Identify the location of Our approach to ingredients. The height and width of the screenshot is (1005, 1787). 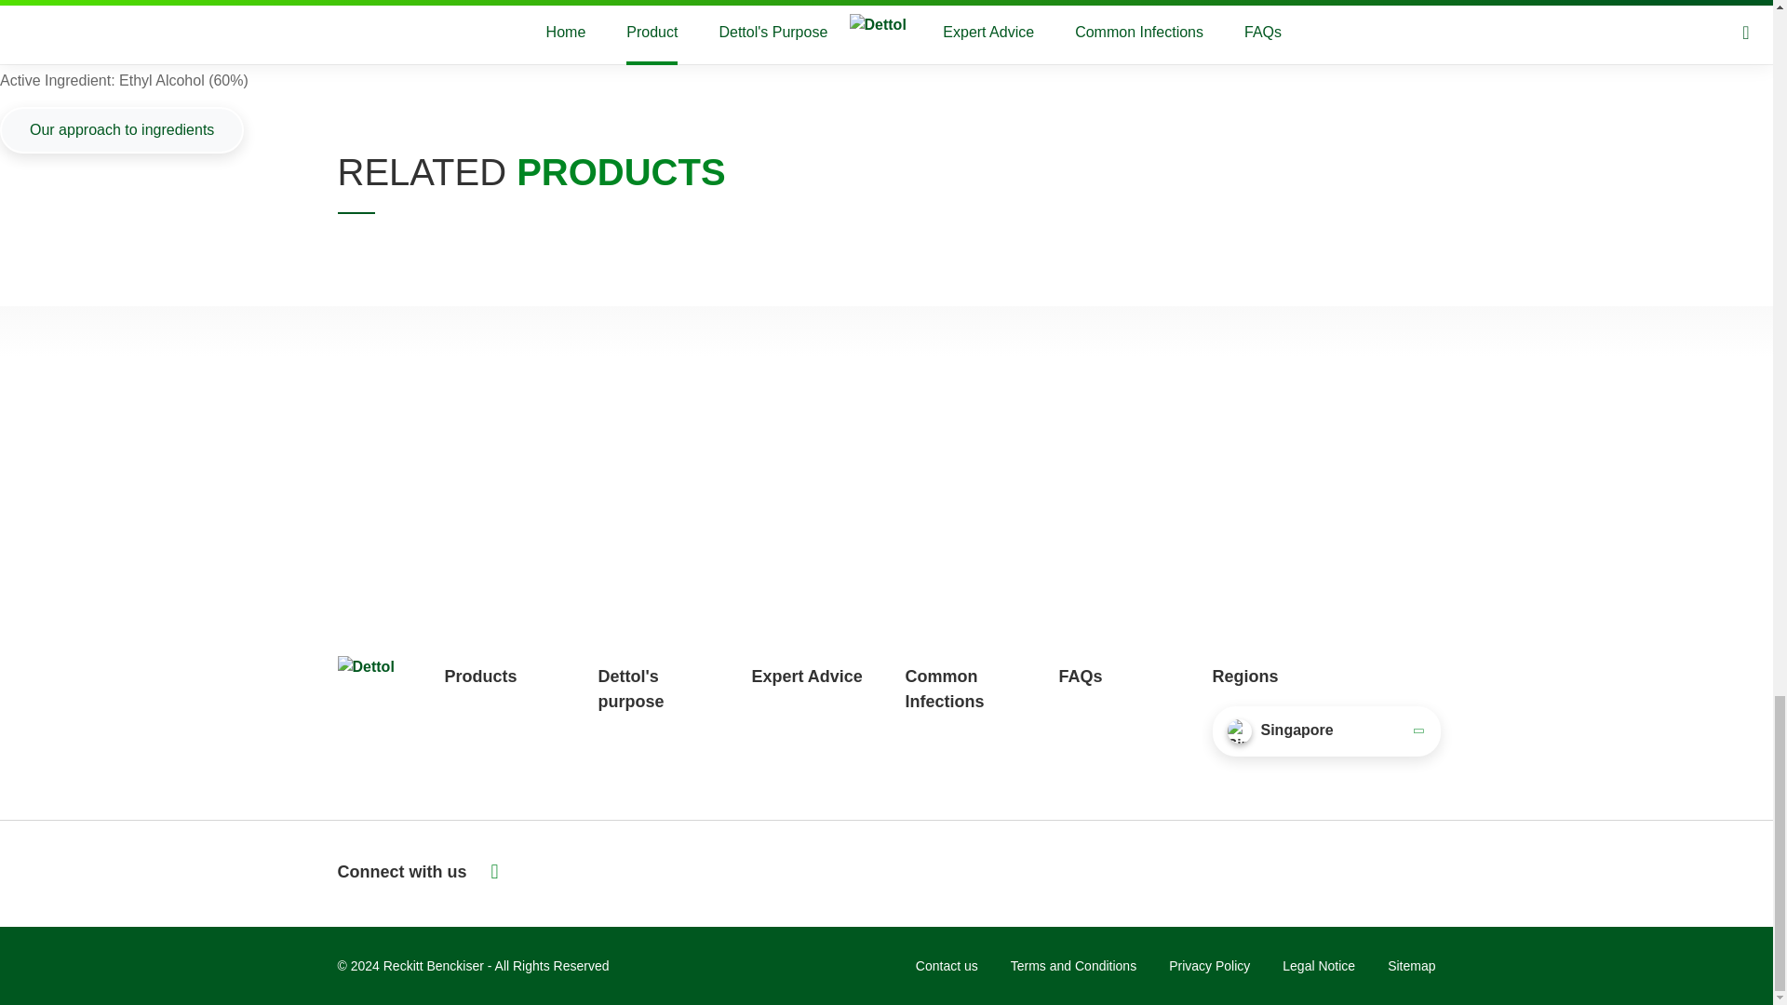
(121, 130).